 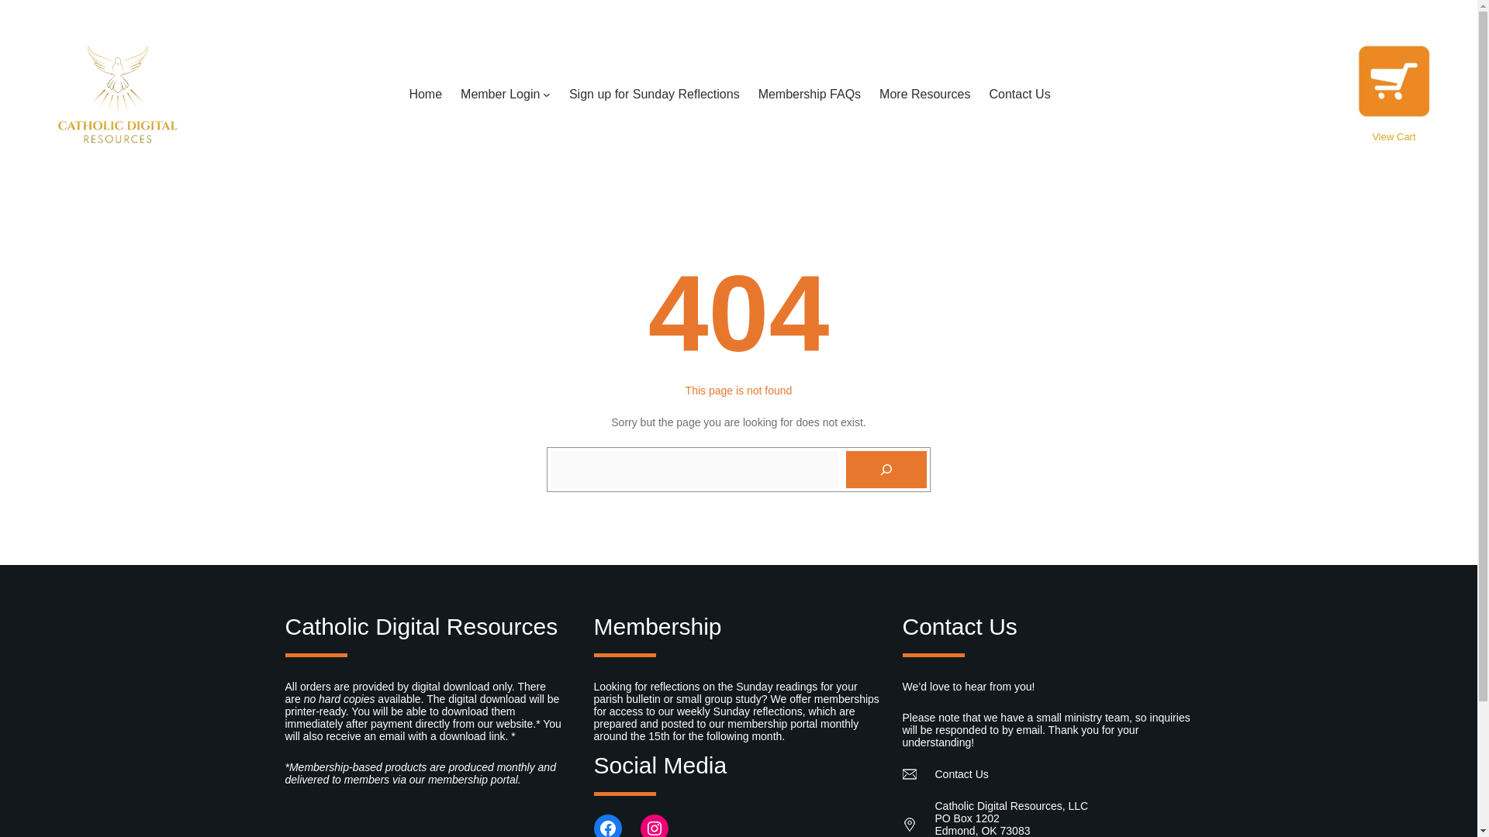 I want to click on Membership FAQs, so click(x=809, y=95).